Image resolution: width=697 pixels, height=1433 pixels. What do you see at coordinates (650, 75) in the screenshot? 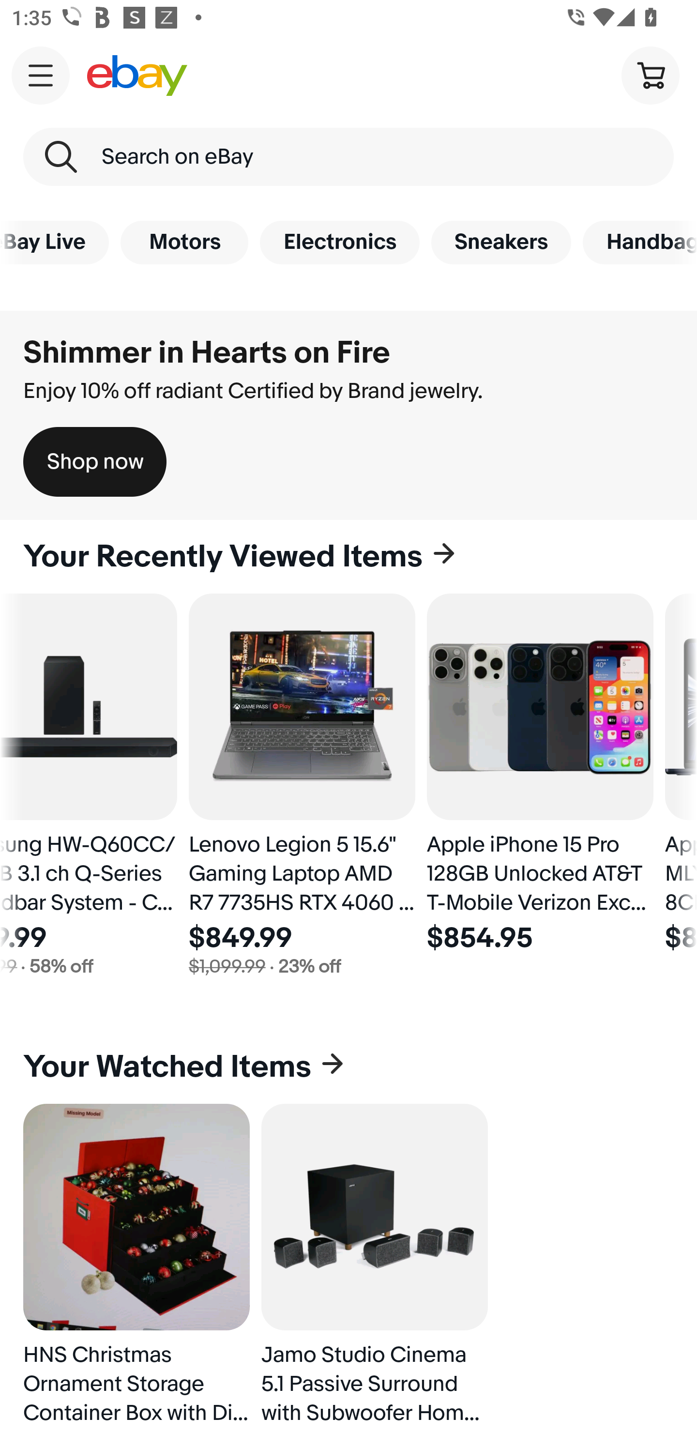
I see `Cart button shopping cart` at bounding box center [650, 75].